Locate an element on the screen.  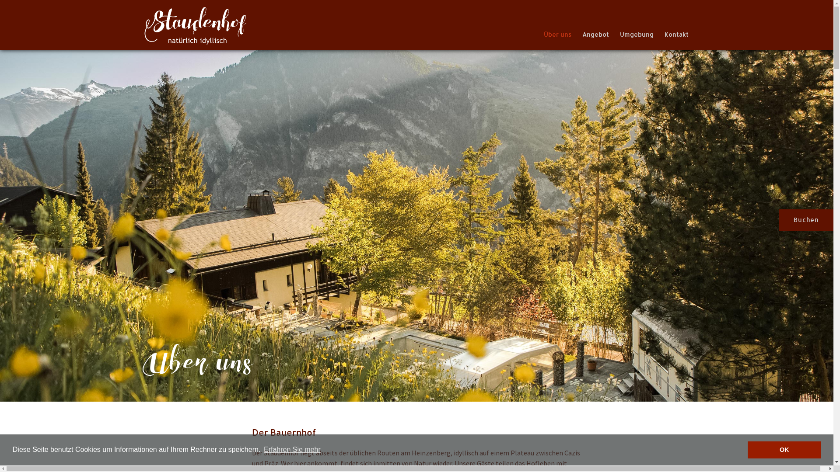
Angebot is located at coordinates (596, 30).